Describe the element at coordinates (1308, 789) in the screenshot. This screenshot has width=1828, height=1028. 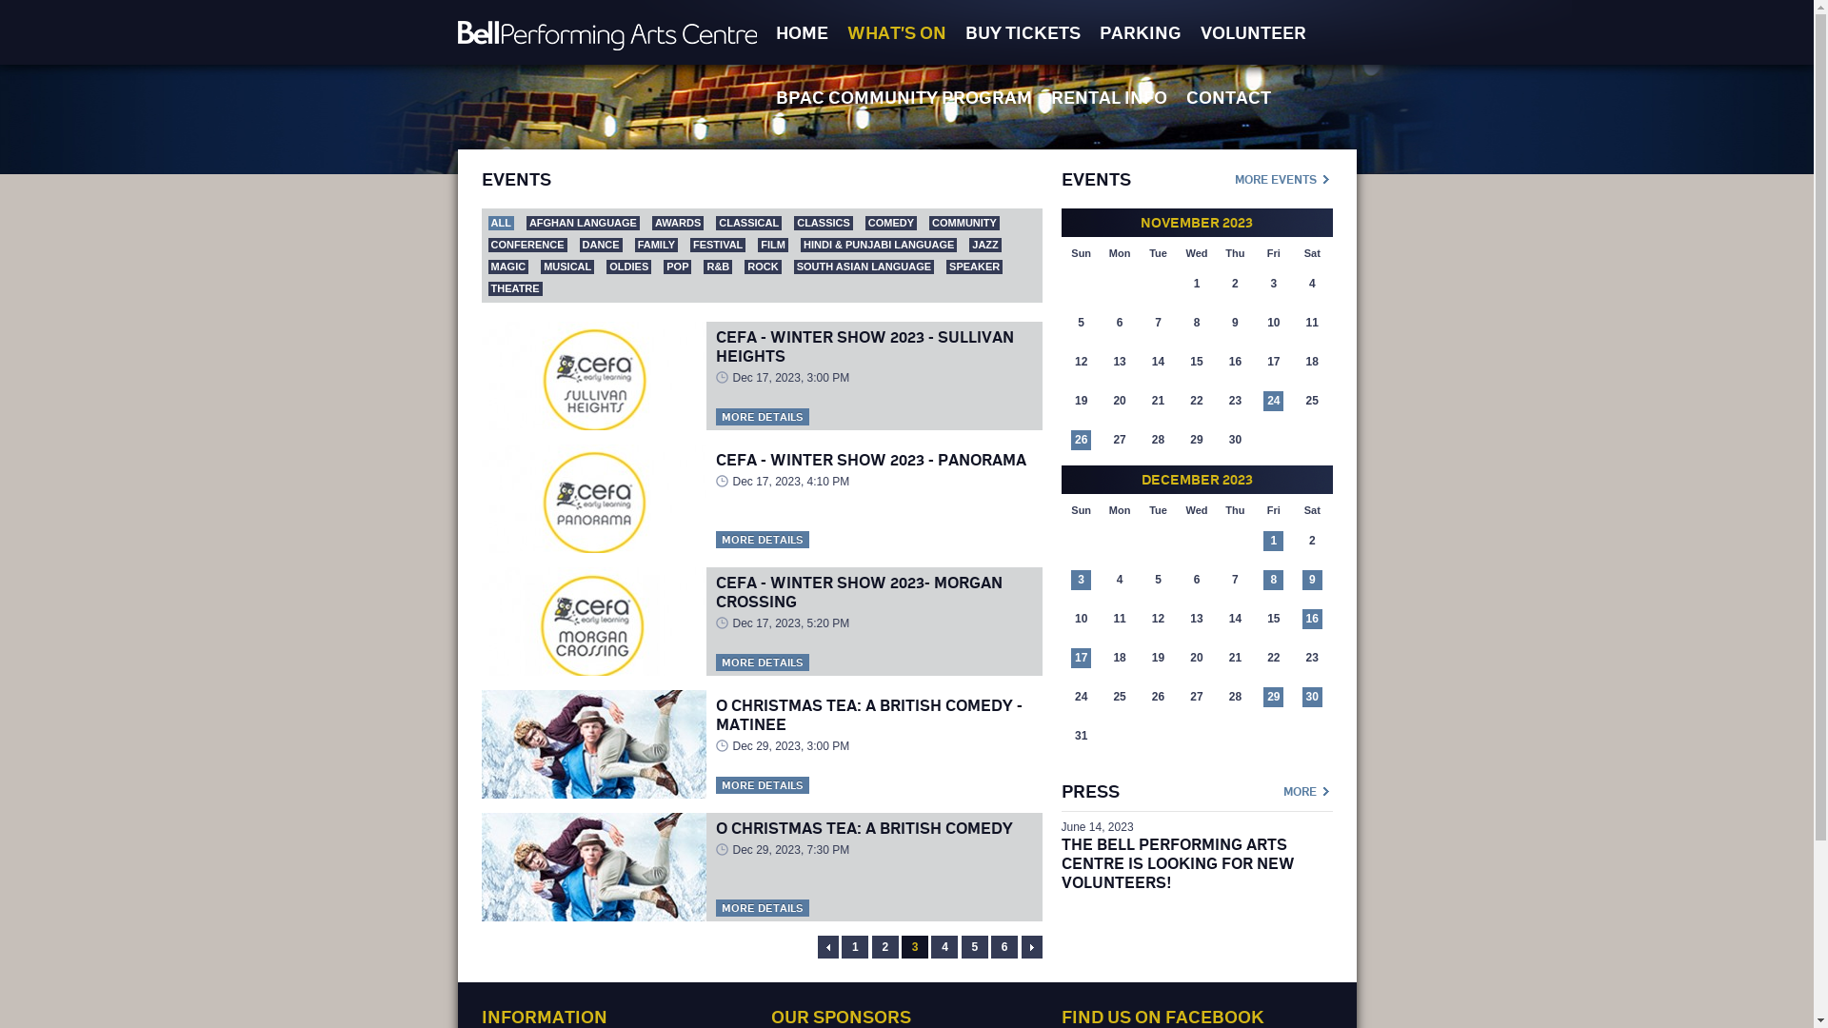
I see `MORE` at that location.